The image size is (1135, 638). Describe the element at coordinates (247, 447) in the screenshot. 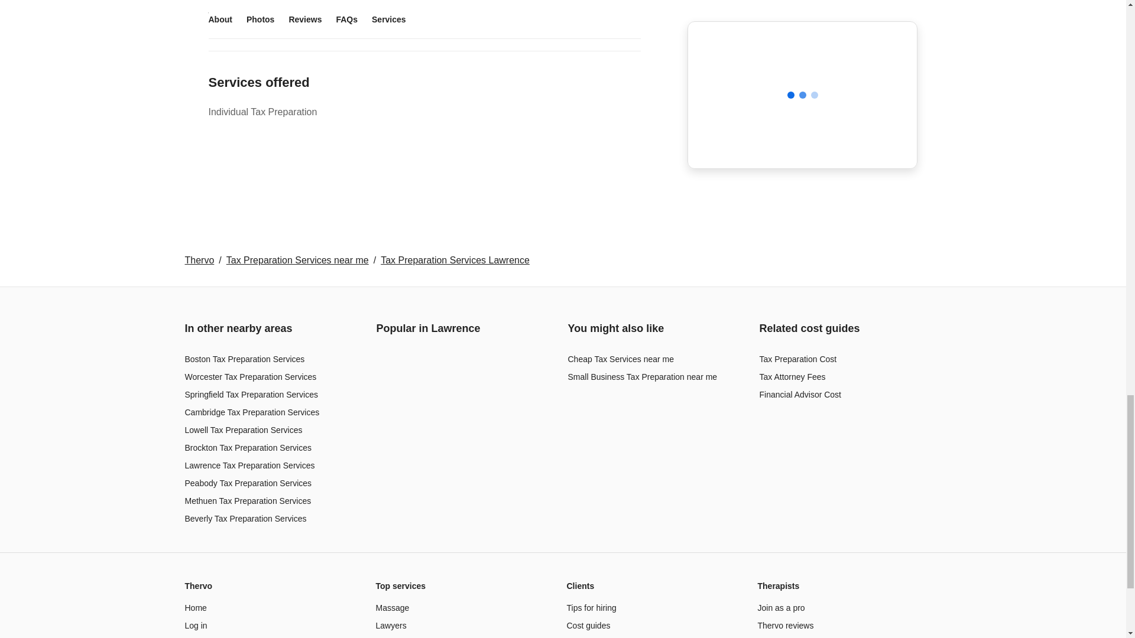

I see `Brockton Tax Preparation Services` at that location.